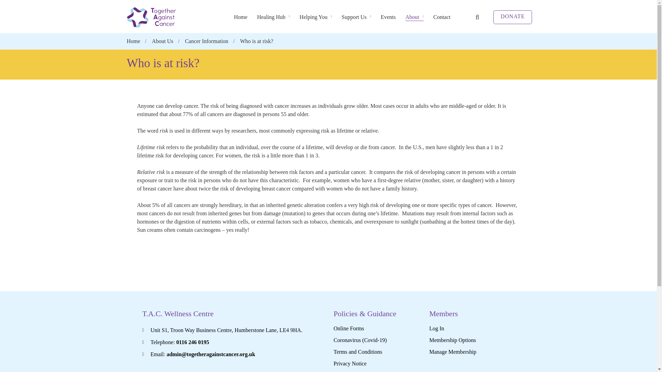 This screenshot has width=662, height=372. Describe the element at coordinates (414, 17) in the screenshot. I see `About` at that location.